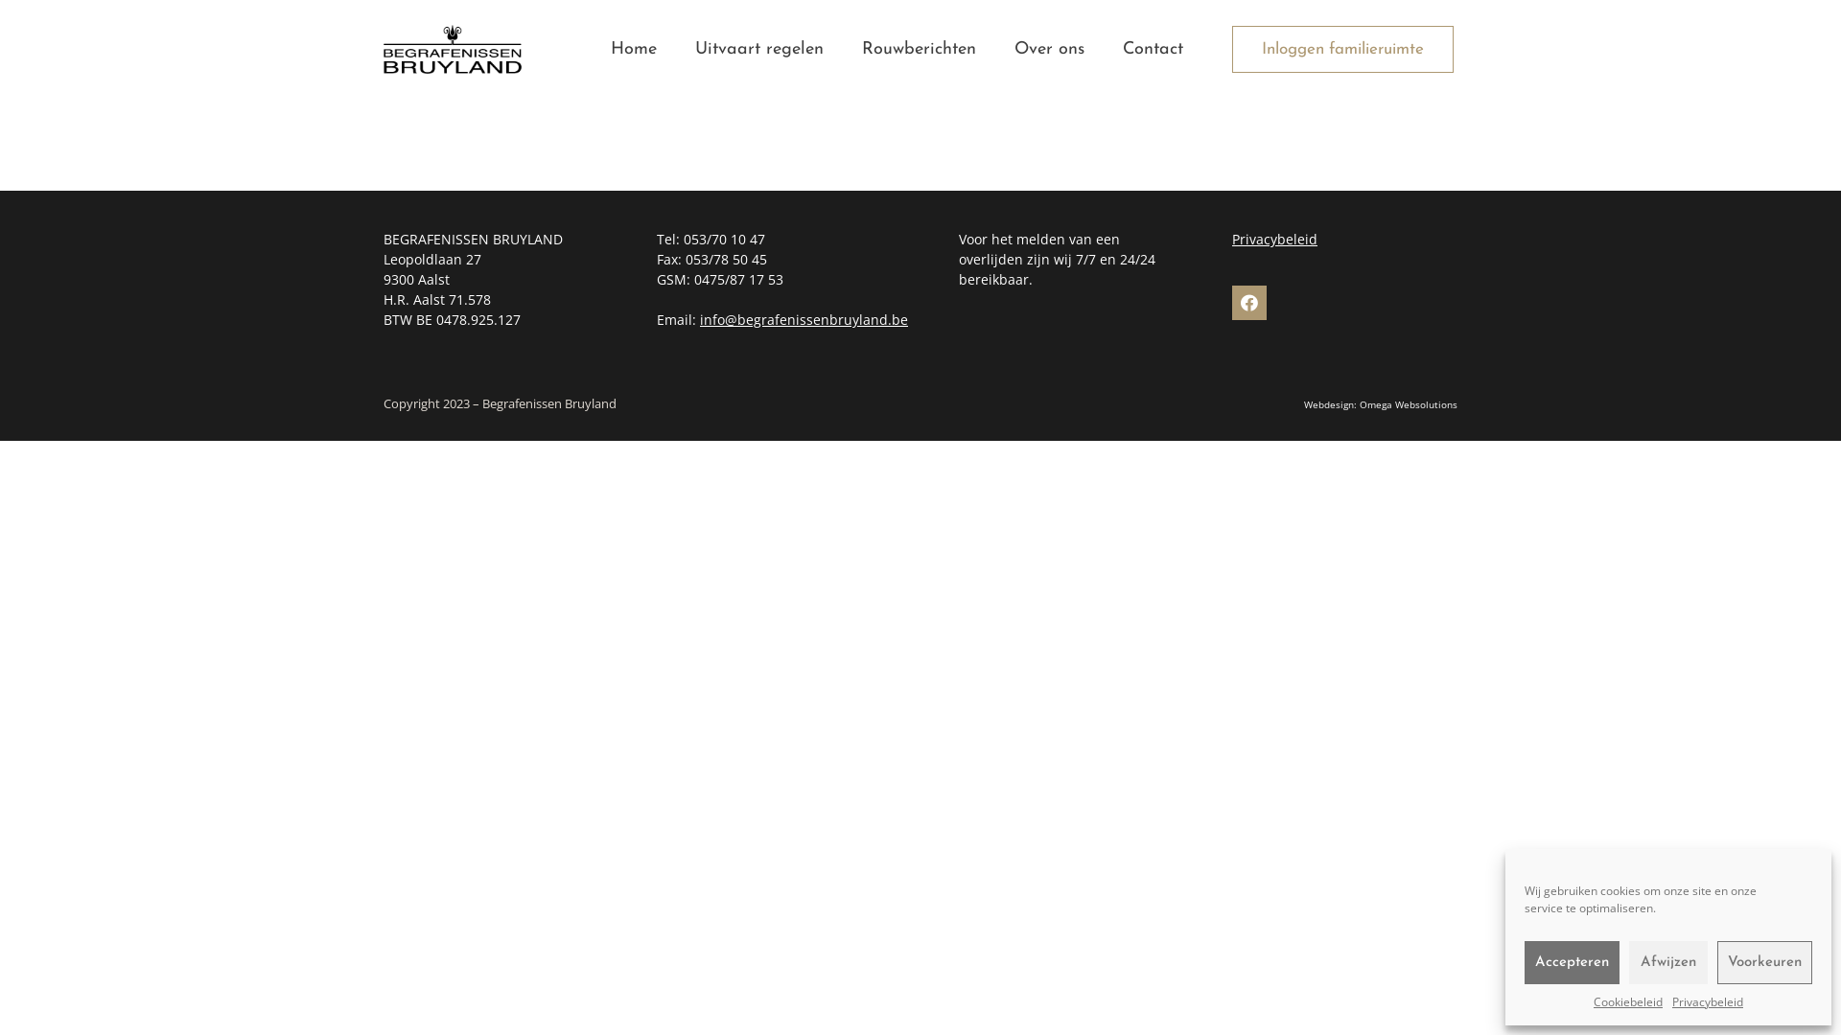 This screenshot has height=1035, width=1841. What do you see at coordinates (1153, 50) in the screenshot?
I see `Contact` at bounding box center [1153, 50].